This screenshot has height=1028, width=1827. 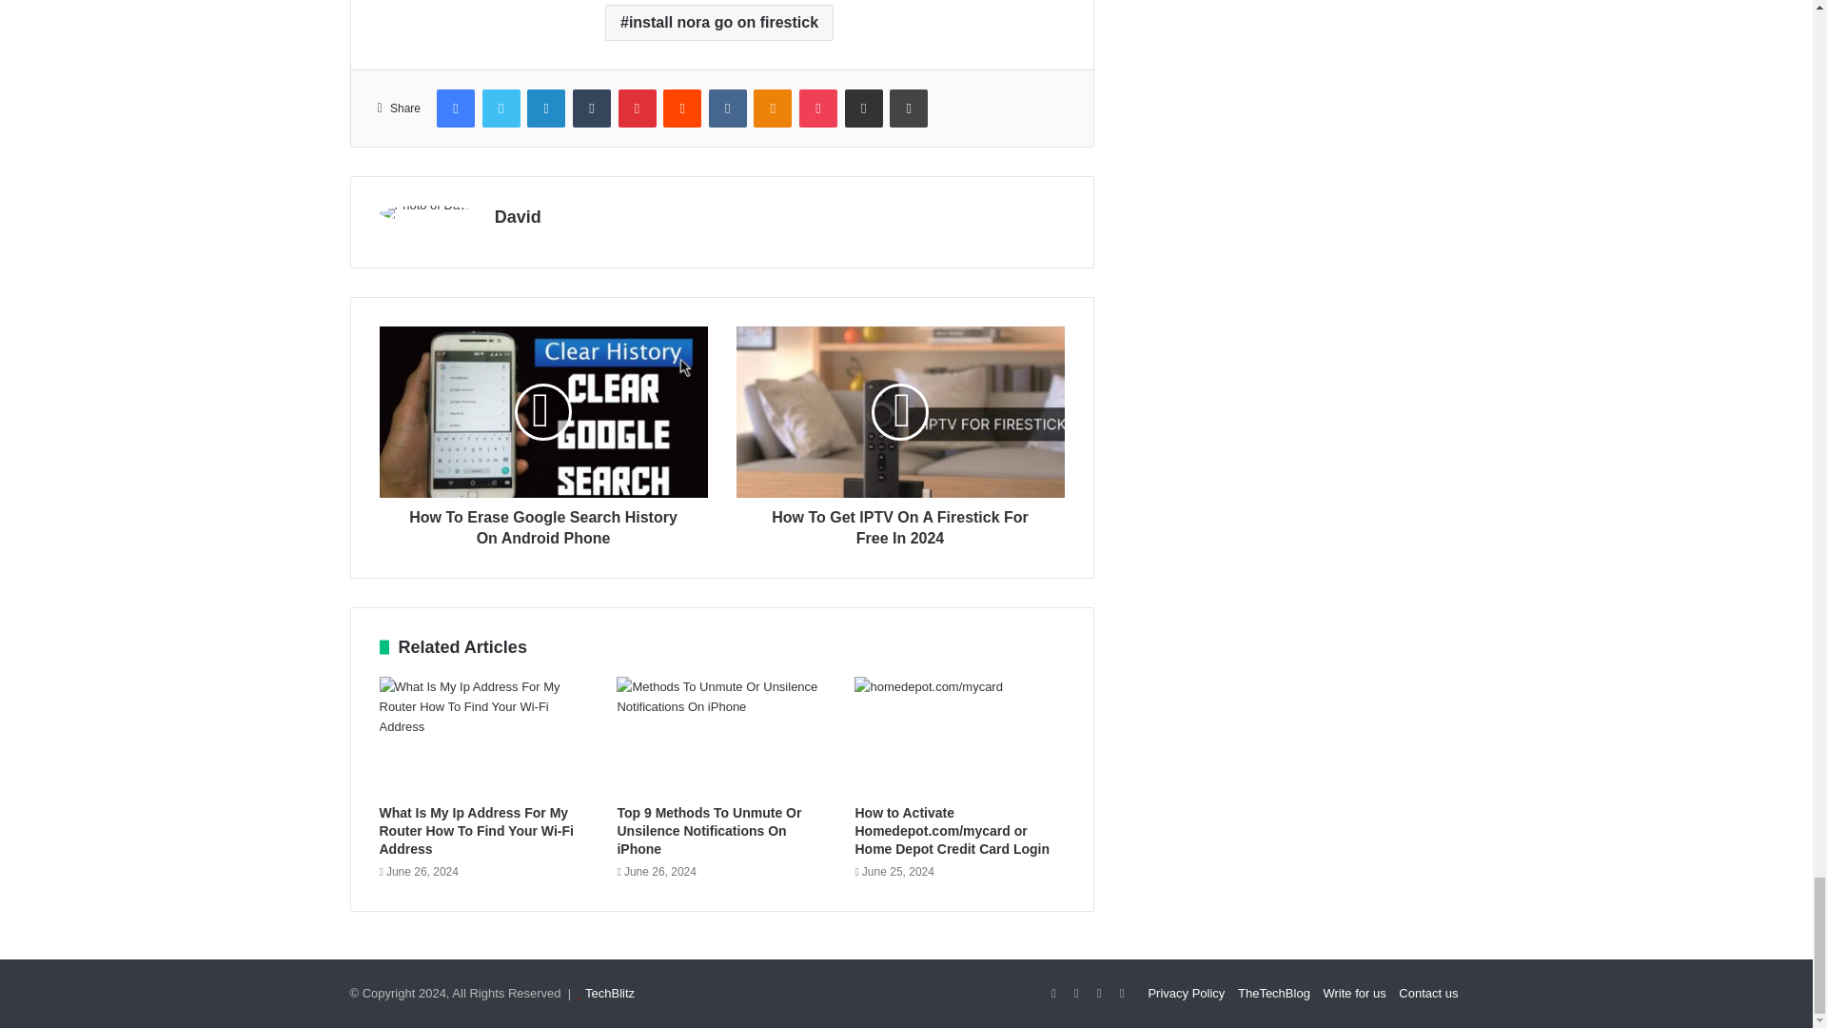 What do you see at coordinates (501, 107) in the screenshot?
I see `Twitter` at bounding box center [501, 107].